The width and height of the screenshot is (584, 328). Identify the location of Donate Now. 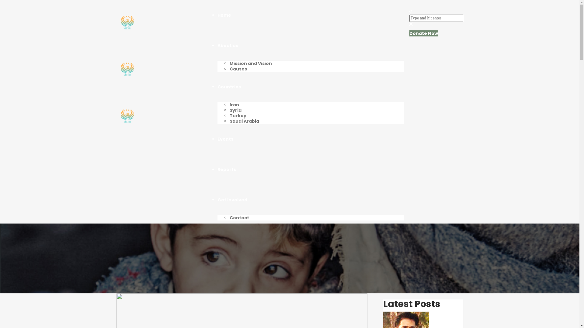
(424, 33).